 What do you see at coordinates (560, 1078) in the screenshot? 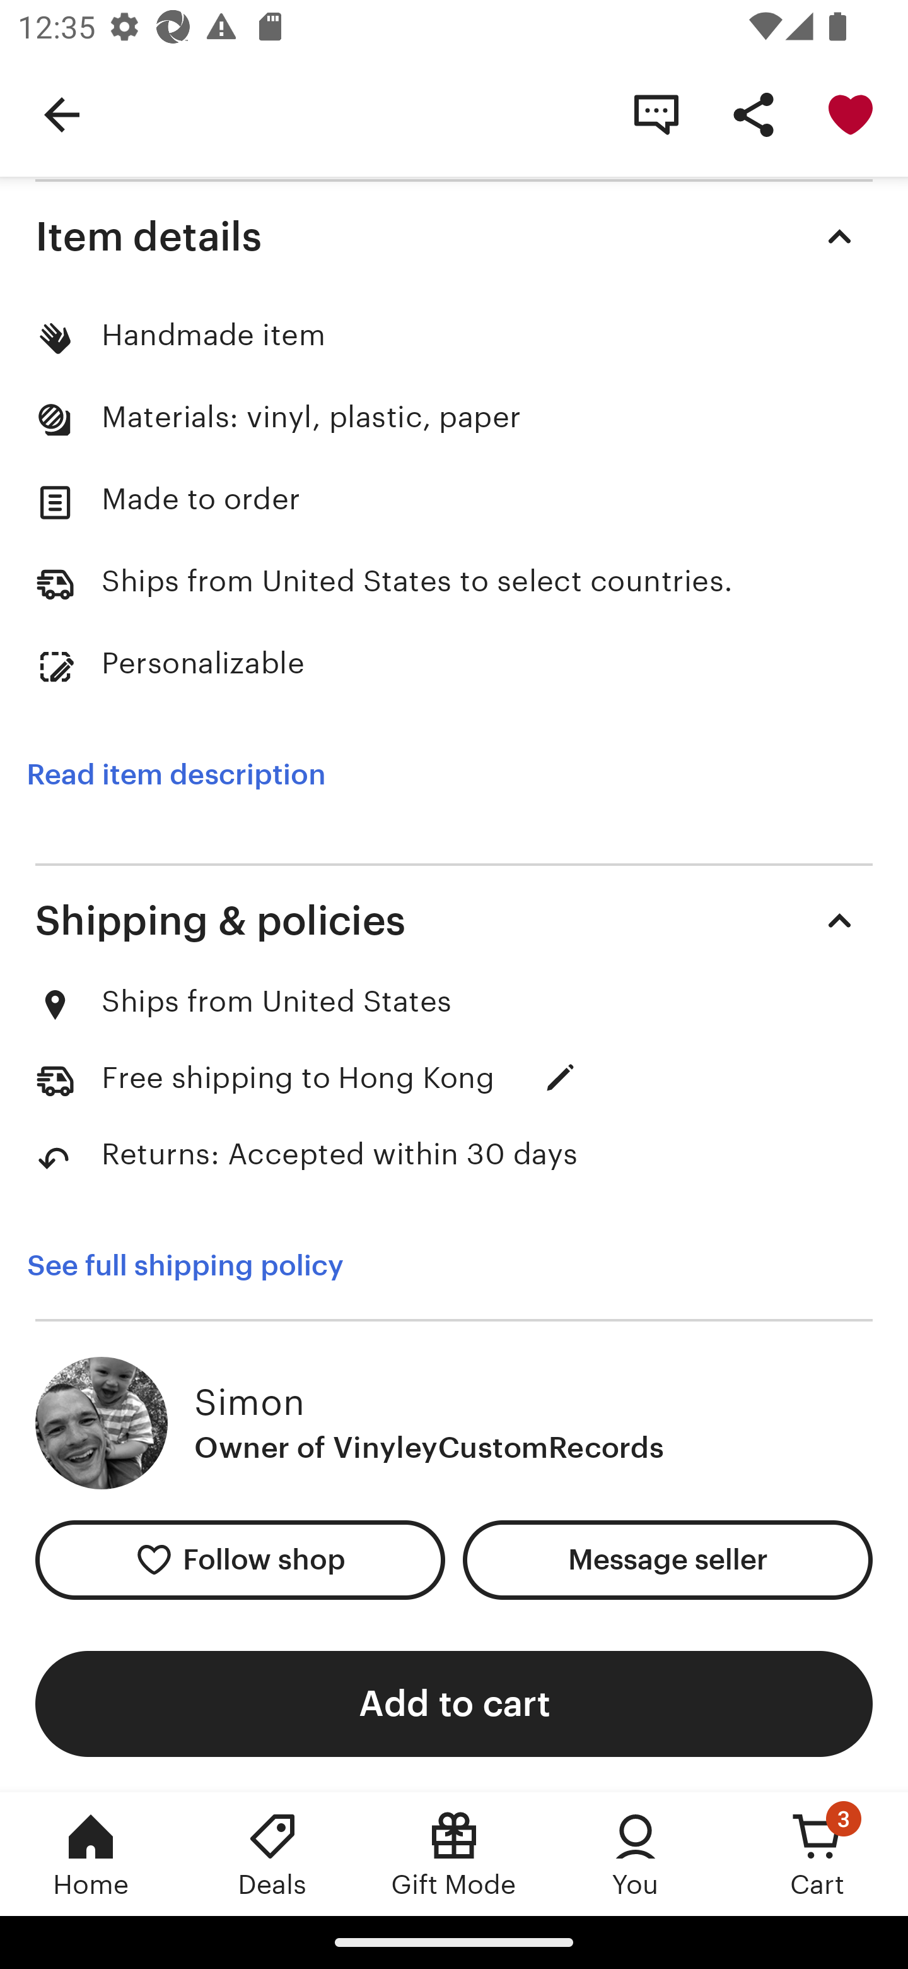
I see `Update` at bounding box center [560, 1078].